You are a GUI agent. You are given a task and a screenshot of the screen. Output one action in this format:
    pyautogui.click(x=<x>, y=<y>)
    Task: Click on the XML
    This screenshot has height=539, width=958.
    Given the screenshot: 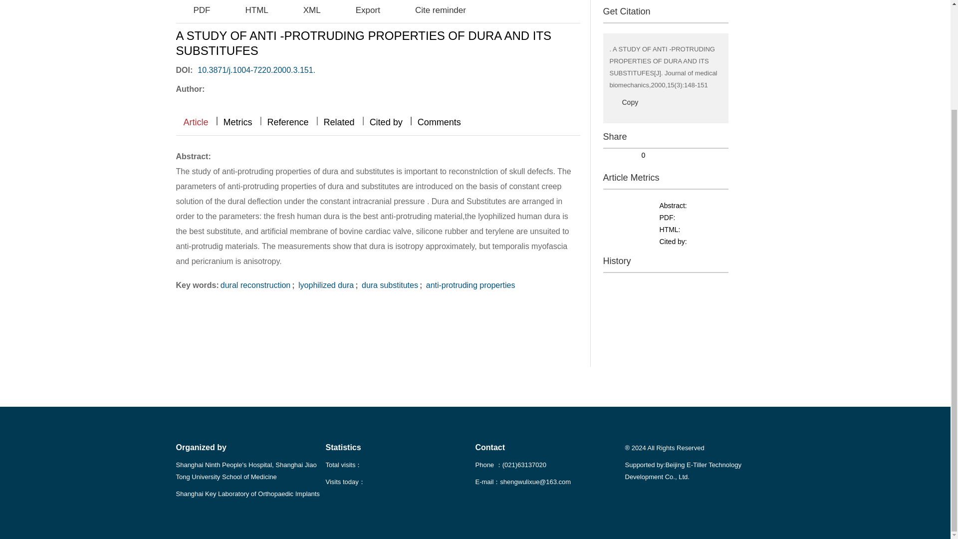 What is the action you would take?
    pyautogui.click(x=303, y=10)
    